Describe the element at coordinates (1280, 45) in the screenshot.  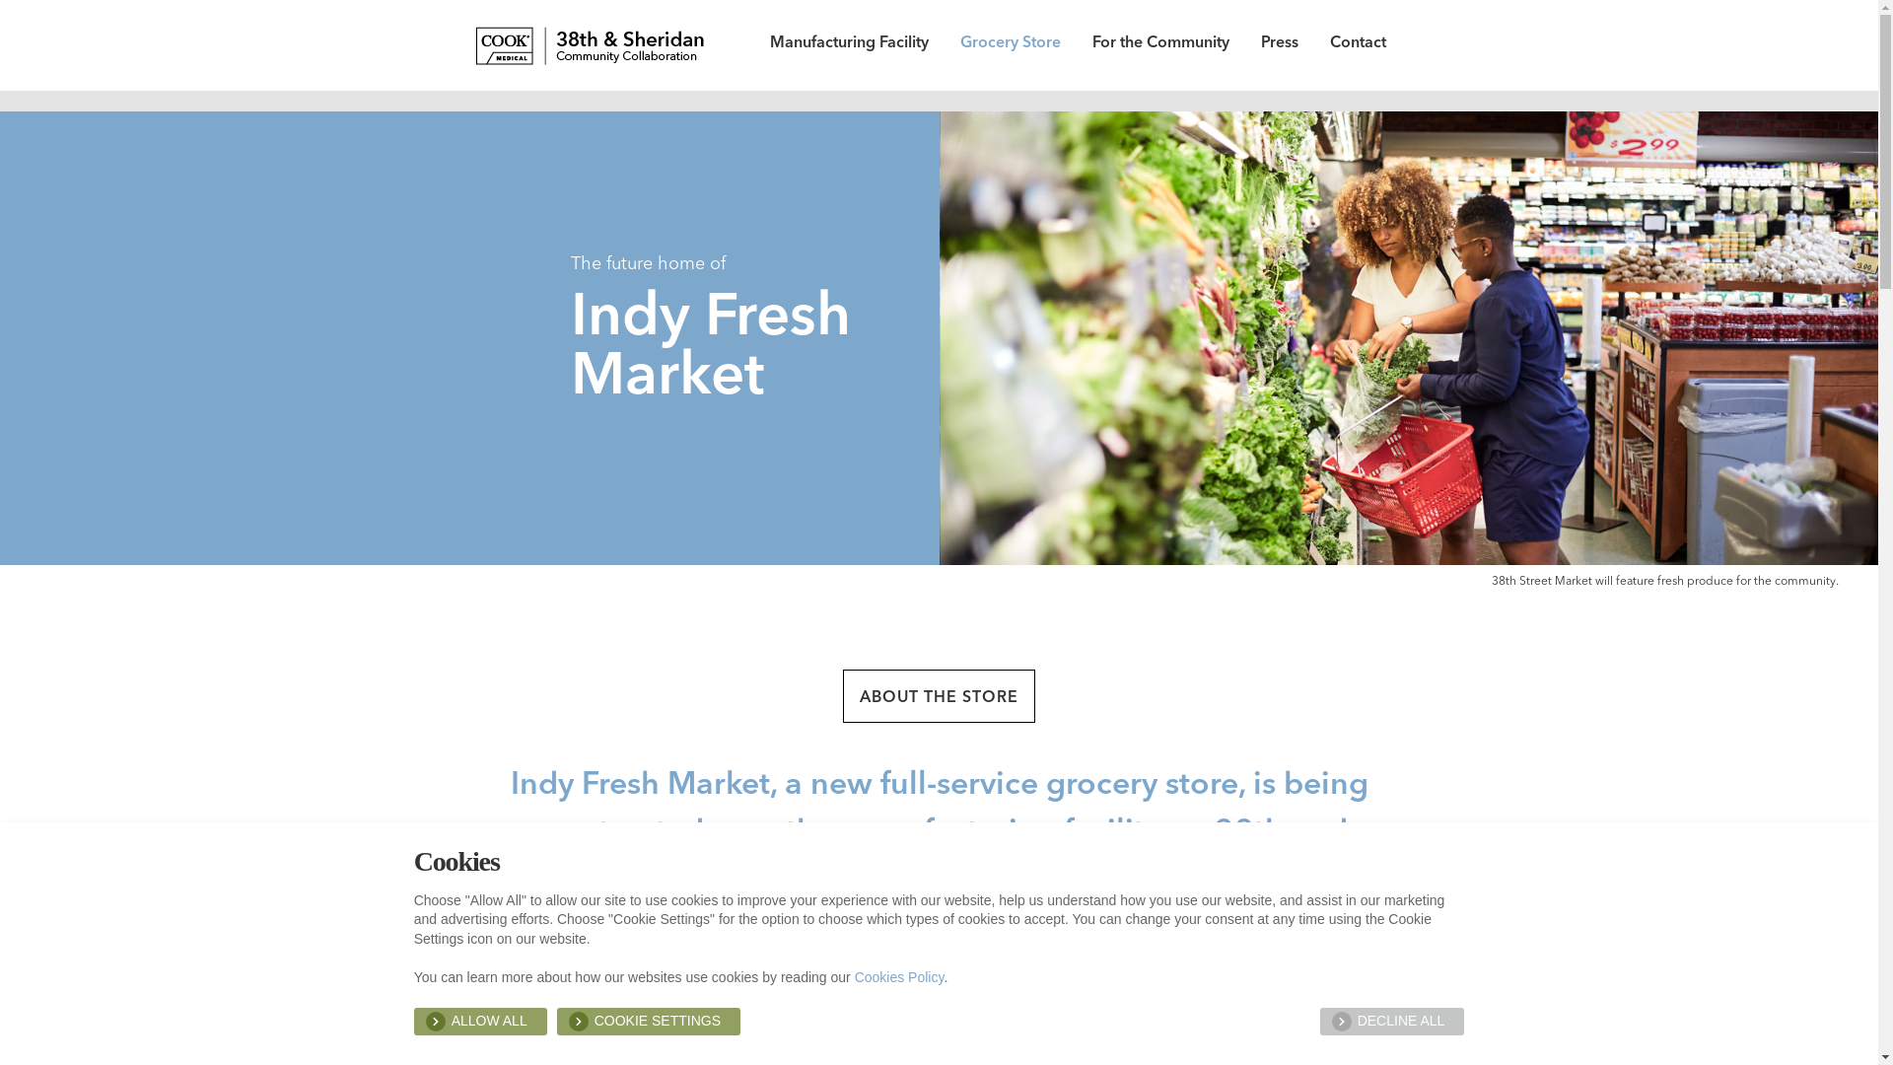
I see `Press` at that location.